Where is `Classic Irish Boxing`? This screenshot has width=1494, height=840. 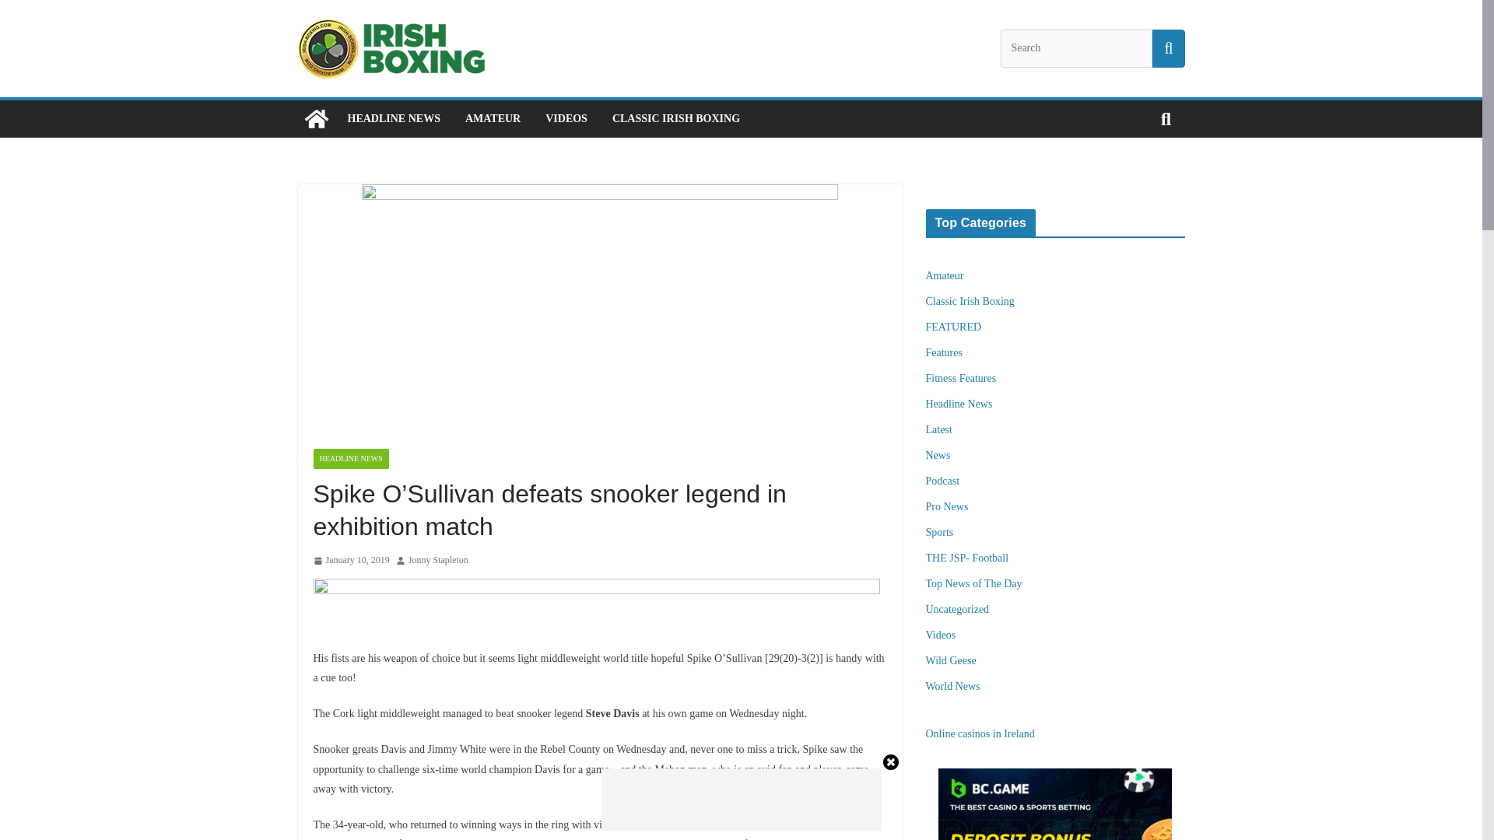
Classic Irish Boxing is located at coordinates (970, 302).